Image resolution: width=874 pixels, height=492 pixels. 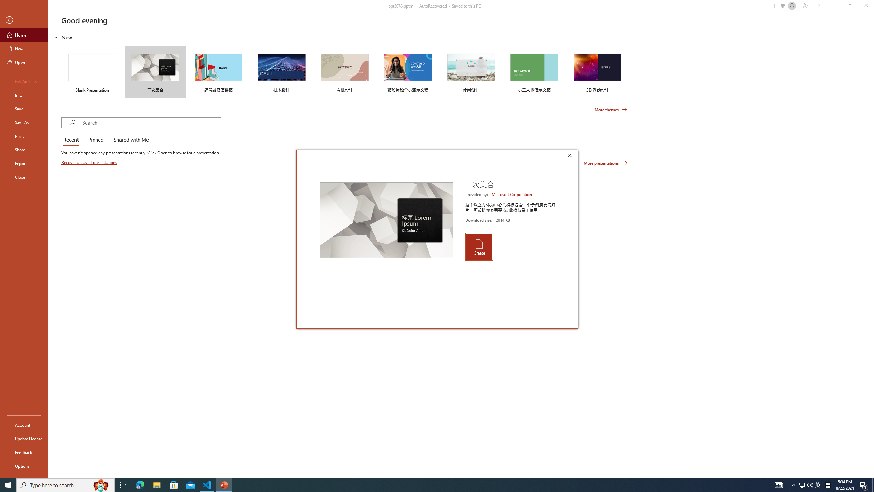 I want to click on More presentations, so click(x=606, y=163).